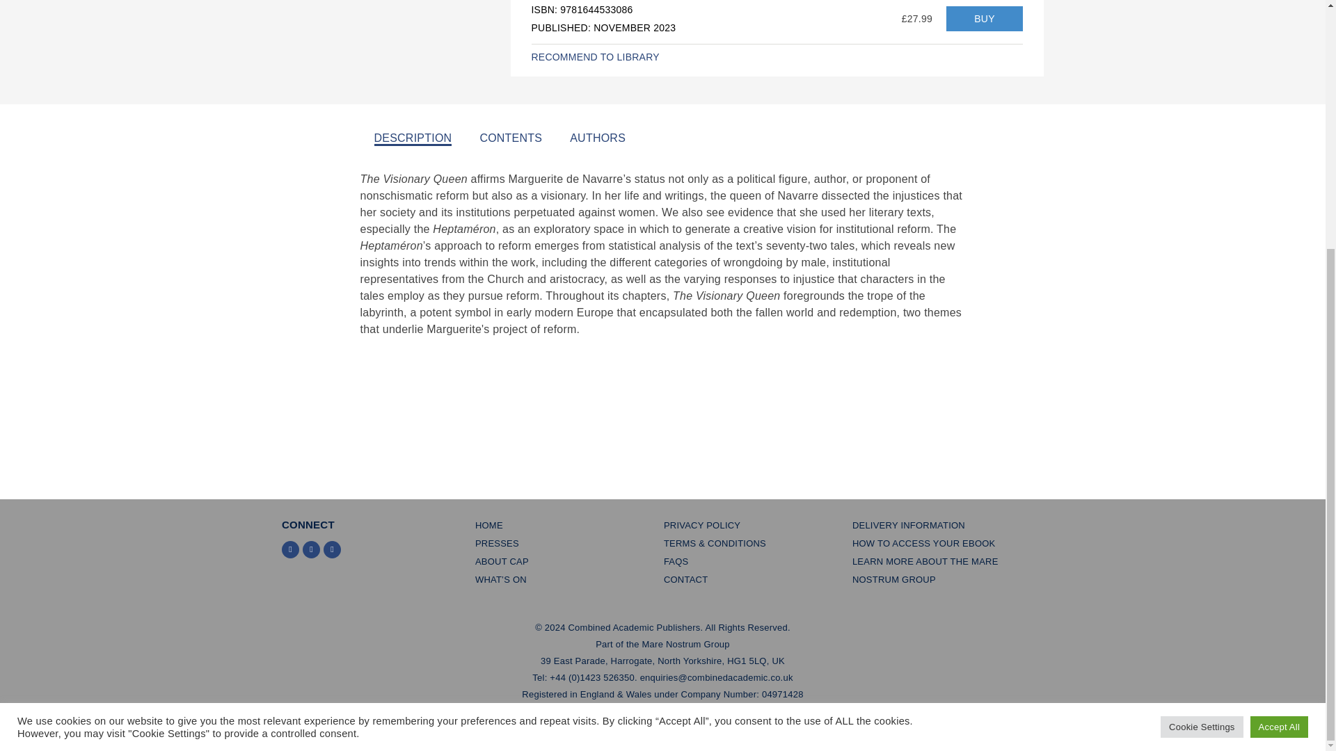 The height and width of the screenshot is (751, 1336). I want to click on Follow us on Facebook, so click(312, 549).